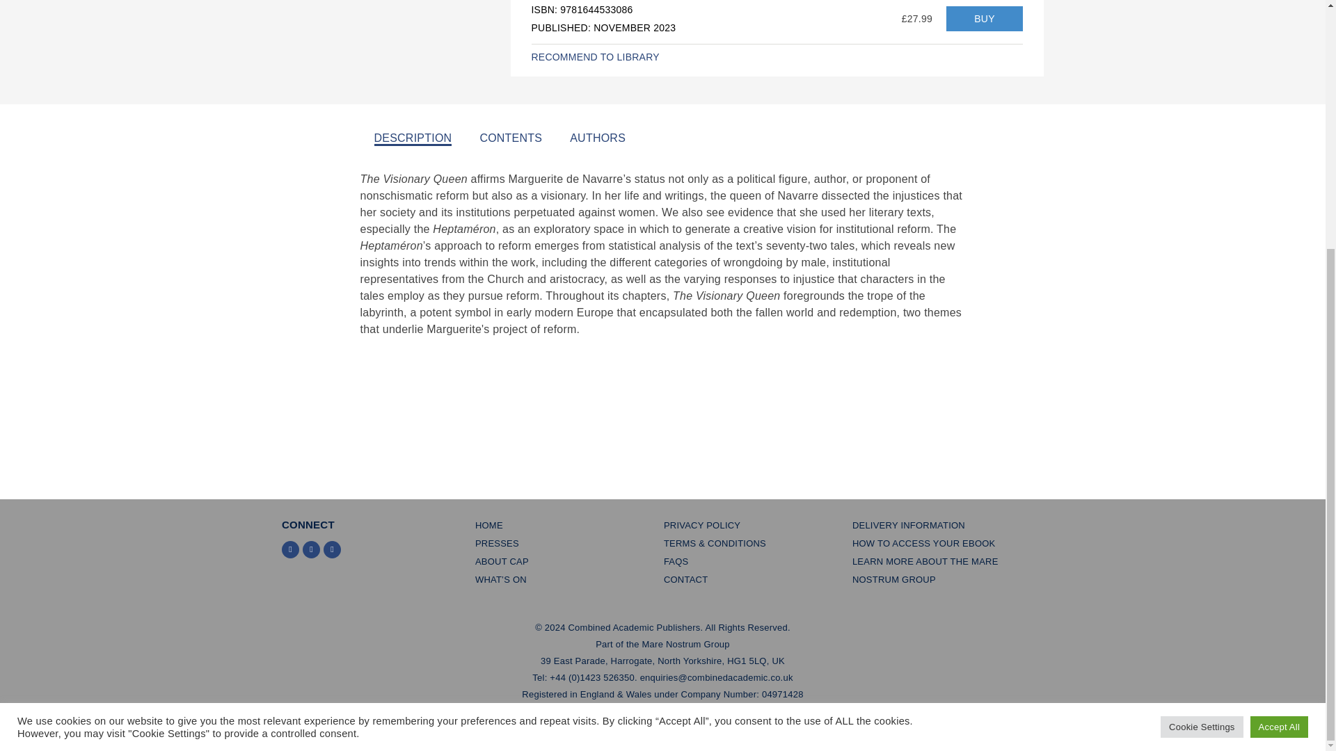 The height and width of the screenshot is (751, 1336). I want to click on Follow us on Facebook, so click(312, 549).